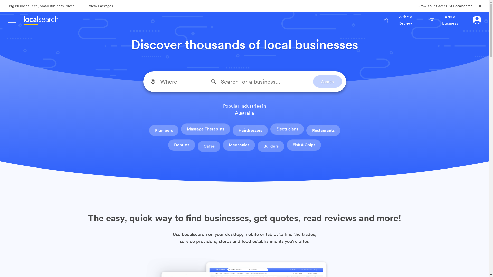  What do you see at coordinates (287, 130) in the screenshot?
I see `Electricians` at bounding box center [287, 130].